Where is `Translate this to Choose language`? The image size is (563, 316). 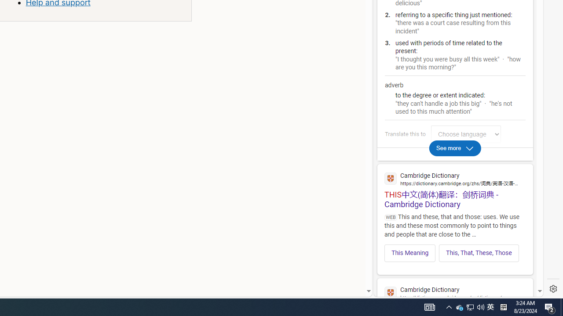
Translate this to Choose language is located at coordinates (466, 134).